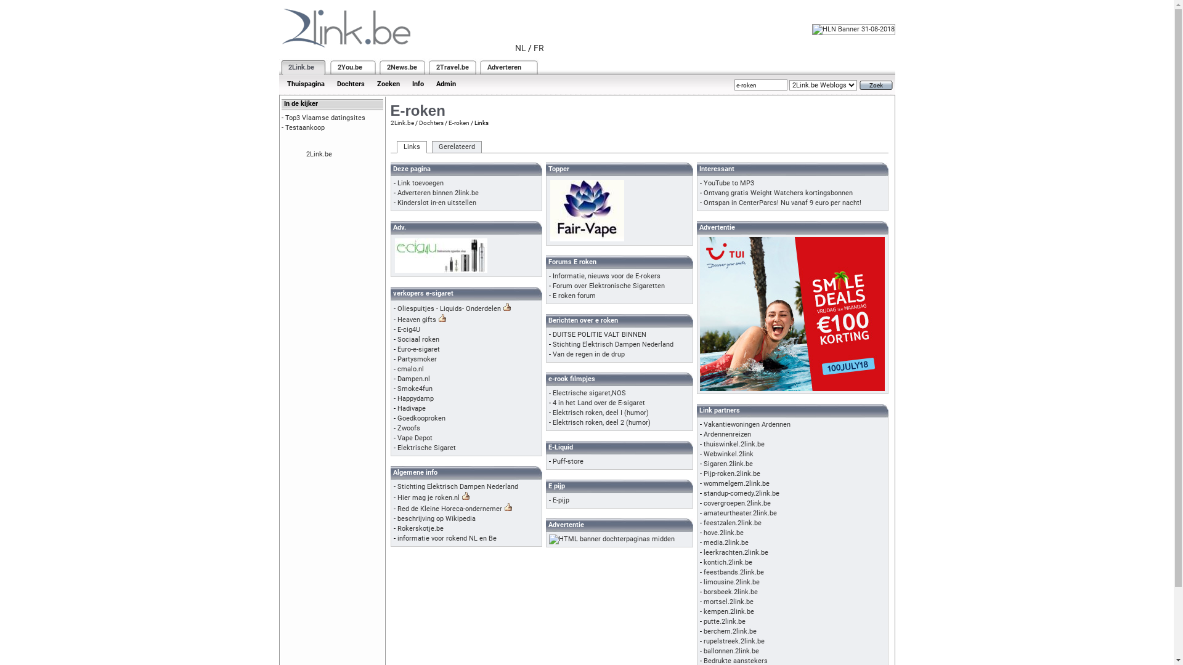  I want to click on amateurtheater.2link.be, so click(741, 514).